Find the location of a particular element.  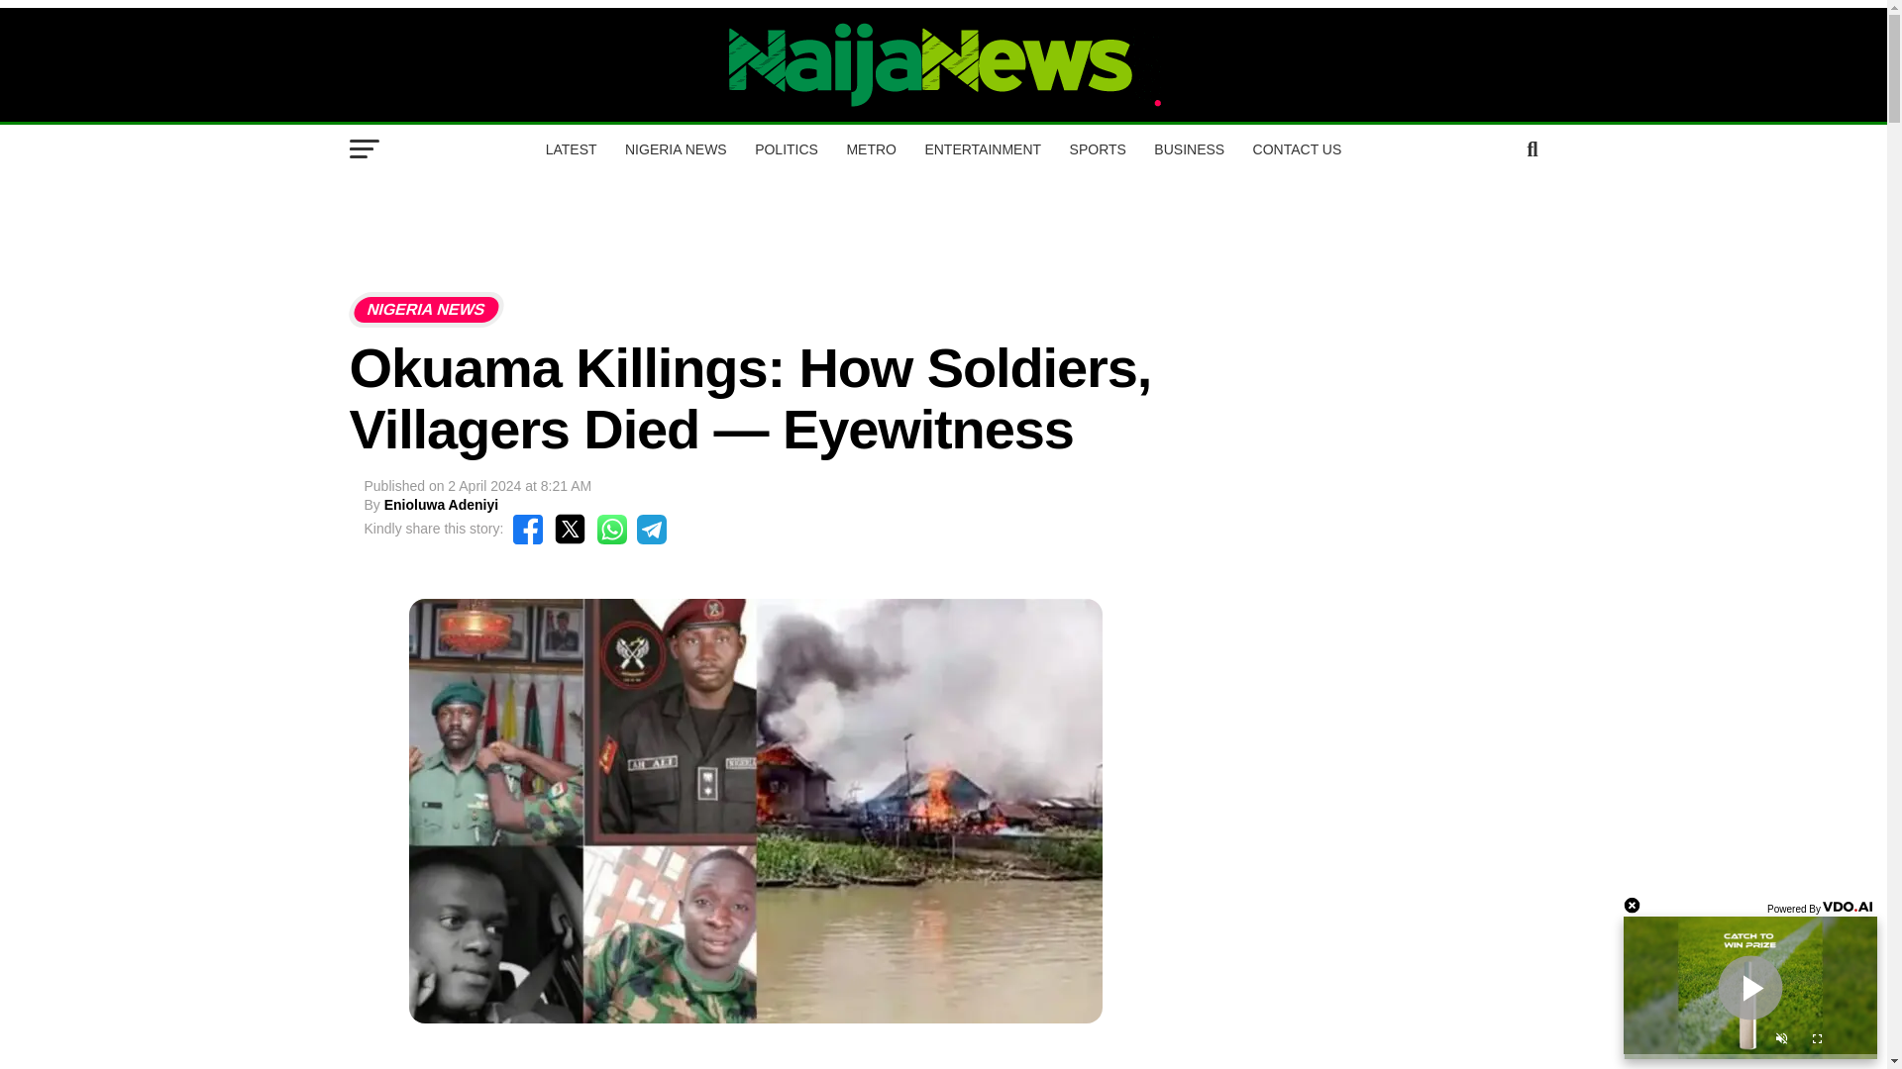

NIGERIA NEWS is located at coordinates (676, 149).